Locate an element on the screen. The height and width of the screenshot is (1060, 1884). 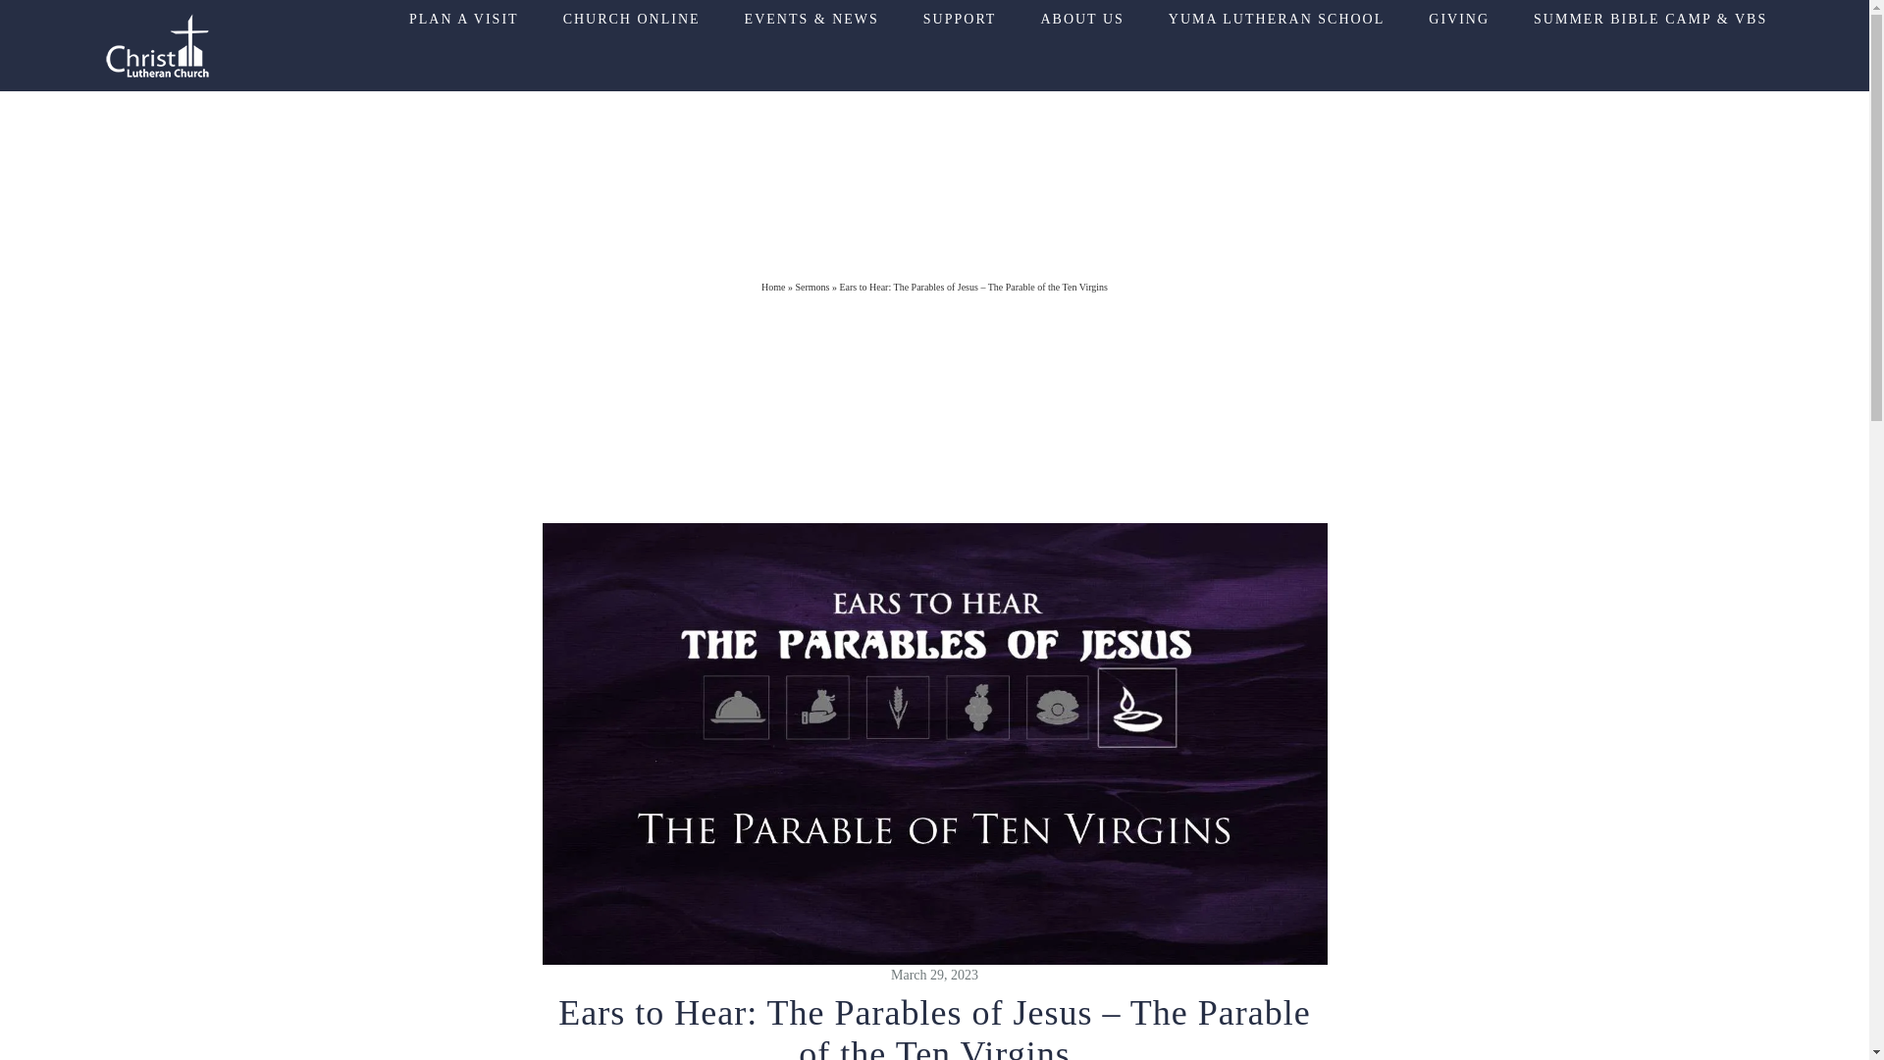
GIVING is located at coordinates (1458, 20).